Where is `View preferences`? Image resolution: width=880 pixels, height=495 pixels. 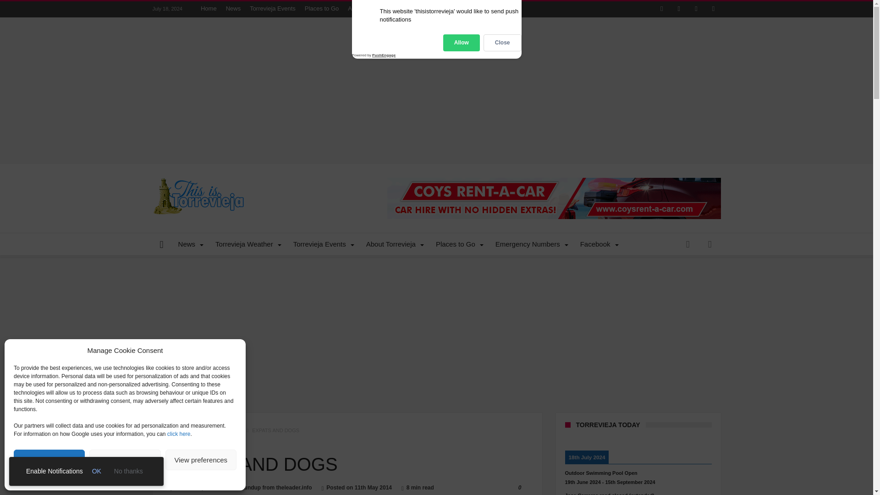 View preferences is located at coordinates (201, 460).